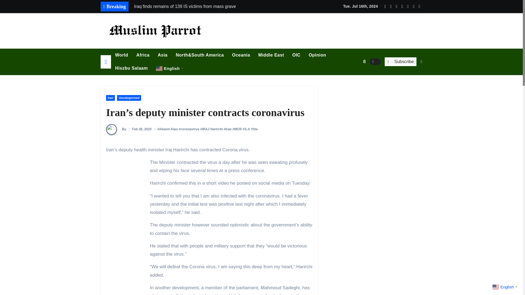  Describe the element at coordinates (121, 55) in the screenshot. I see `World` at that location.